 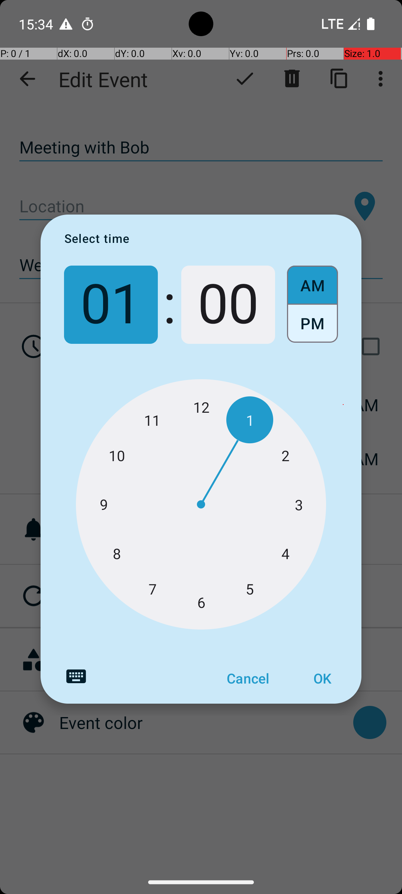 I want to click on 01, so click(x=111, y=305).